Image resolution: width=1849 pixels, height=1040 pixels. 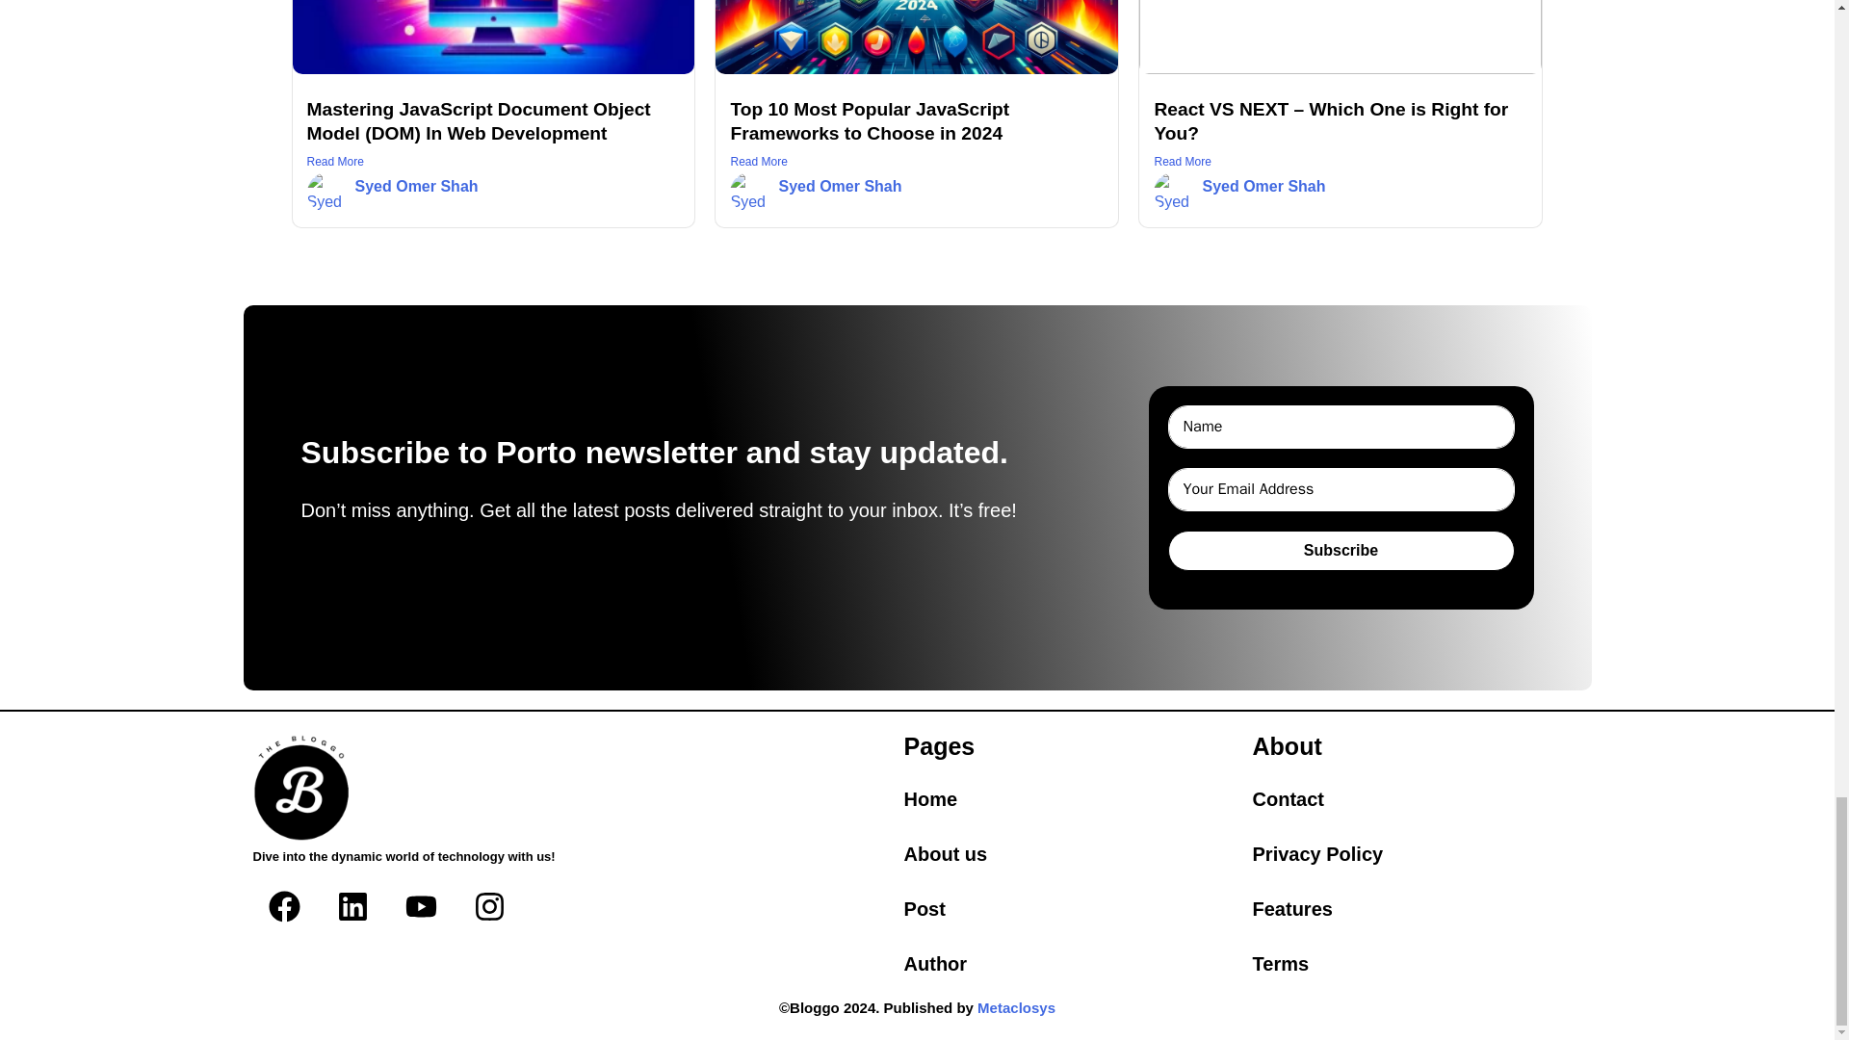 What do you see at coordinates (840, 185) in the screenshot?
I see `Syed Omer Shah` at bounding box center [840, 185].